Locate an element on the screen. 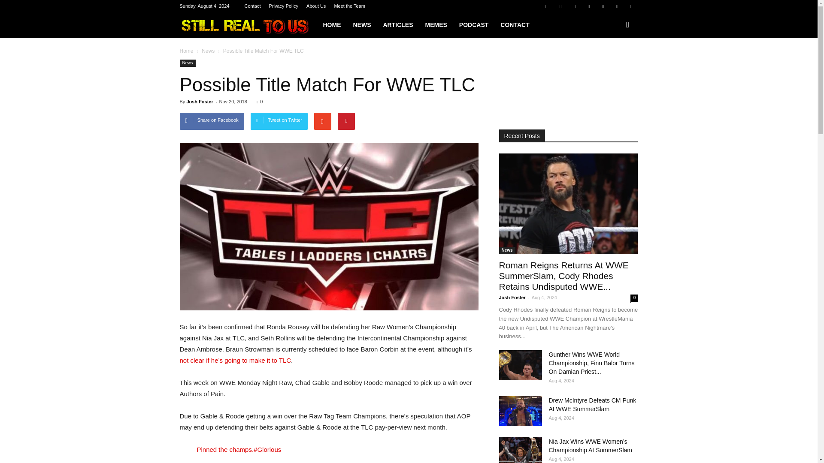 The width and height of the screenshot is (824, 463). Twitter is located at coordinates (617, 6).